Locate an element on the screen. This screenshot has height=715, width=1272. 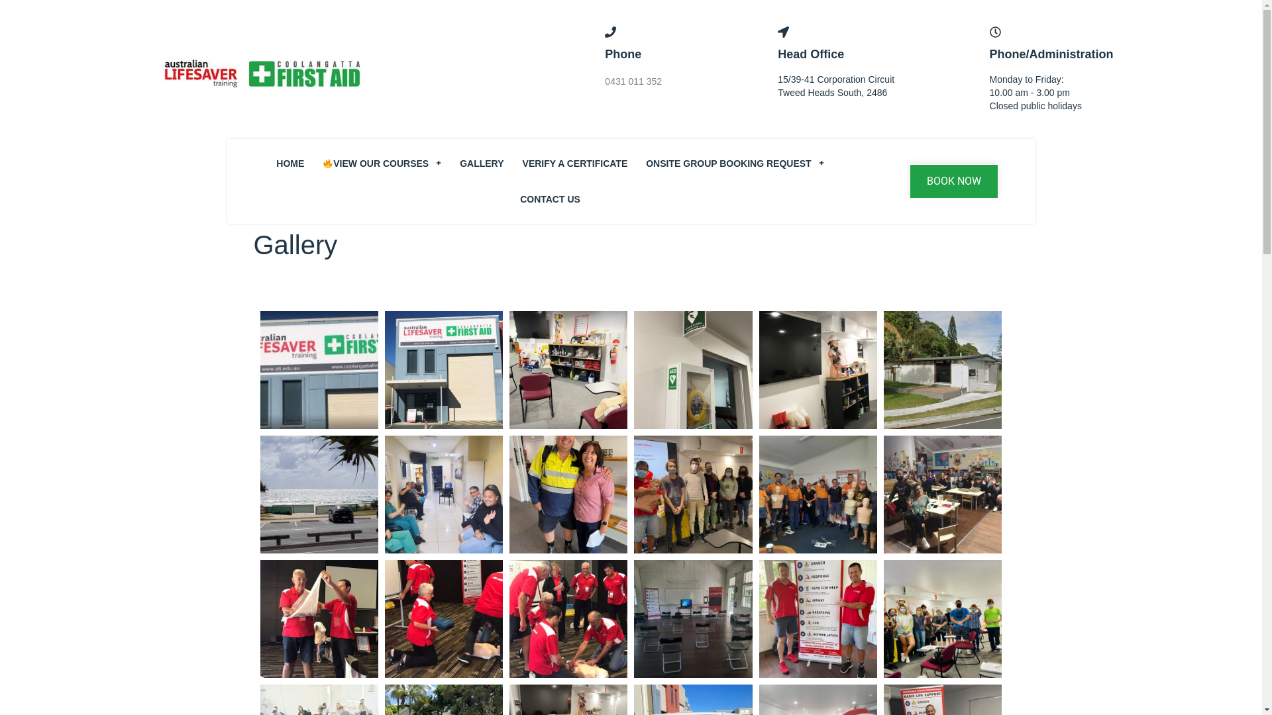
Onsite Training is located at coordinates (444, 495).